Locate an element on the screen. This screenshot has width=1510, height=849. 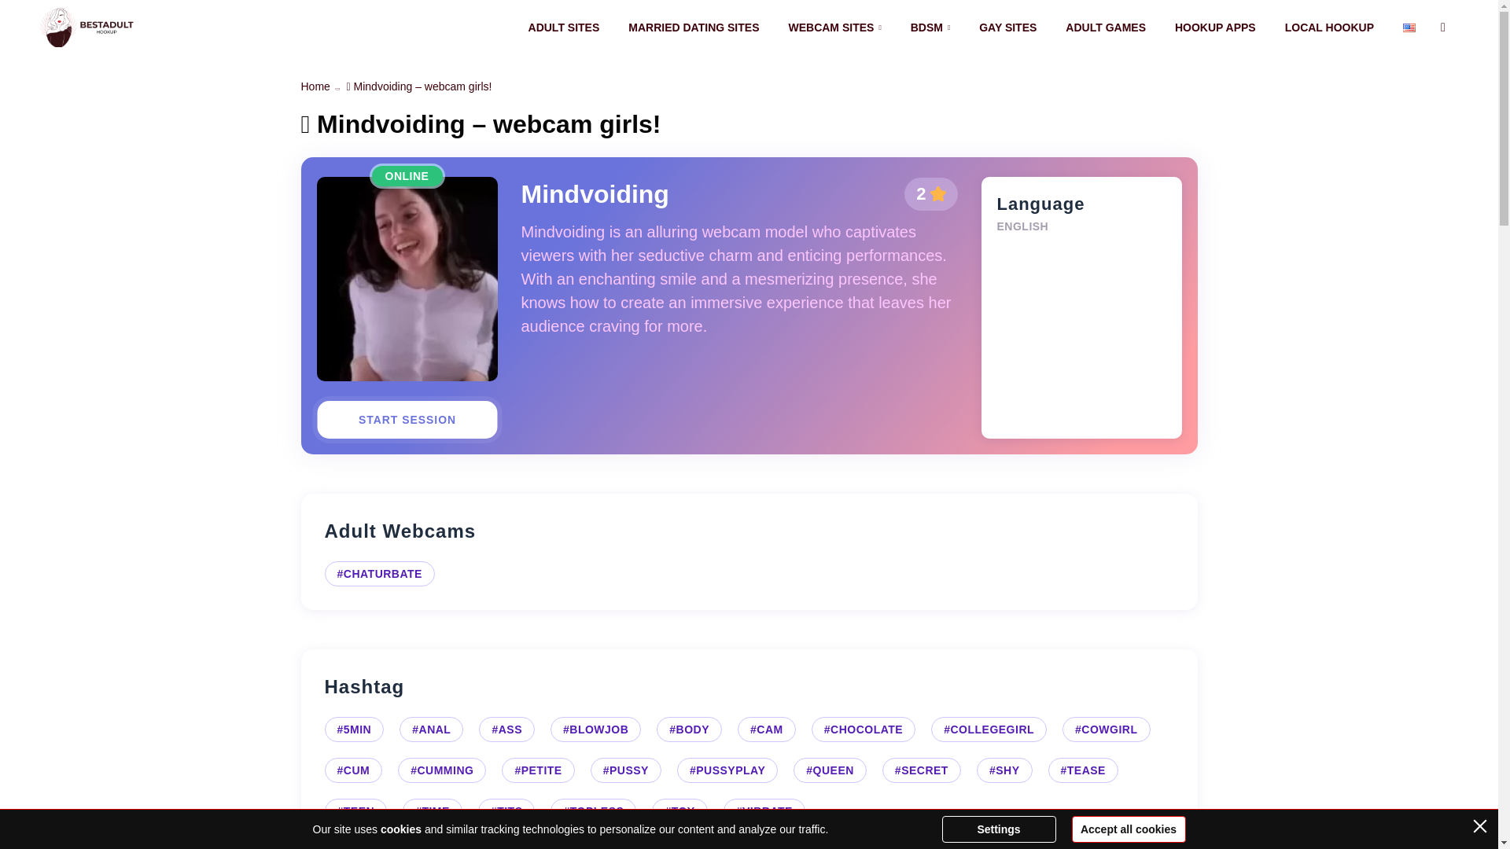
Home is located at coordinates (315, 86).